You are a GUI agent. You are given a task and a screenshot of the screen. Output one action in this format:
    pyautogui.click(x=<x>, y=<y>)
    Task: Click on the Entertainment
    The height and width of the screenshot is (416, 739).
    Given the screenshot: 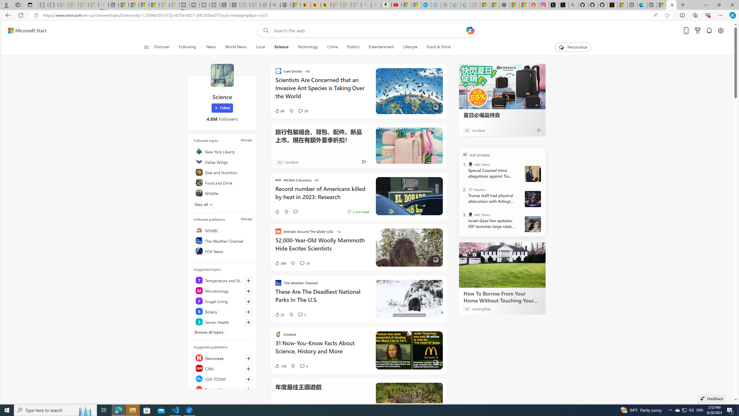 What is the action you would take?
    pyautogui.click(x=381, y=47)
    